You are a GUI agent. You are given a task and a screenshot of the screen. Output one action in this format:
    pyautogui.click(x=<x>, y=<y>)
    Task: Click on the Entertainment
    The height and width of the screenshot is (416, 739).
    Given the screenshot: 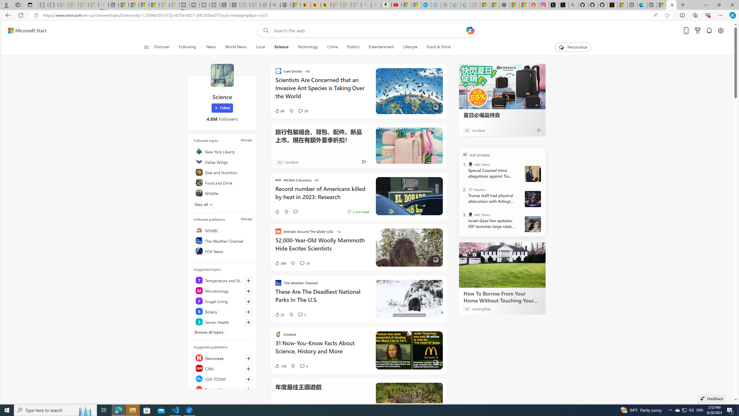 What is the action you would take?
    pyautogui.click(x=381, y=47)
    